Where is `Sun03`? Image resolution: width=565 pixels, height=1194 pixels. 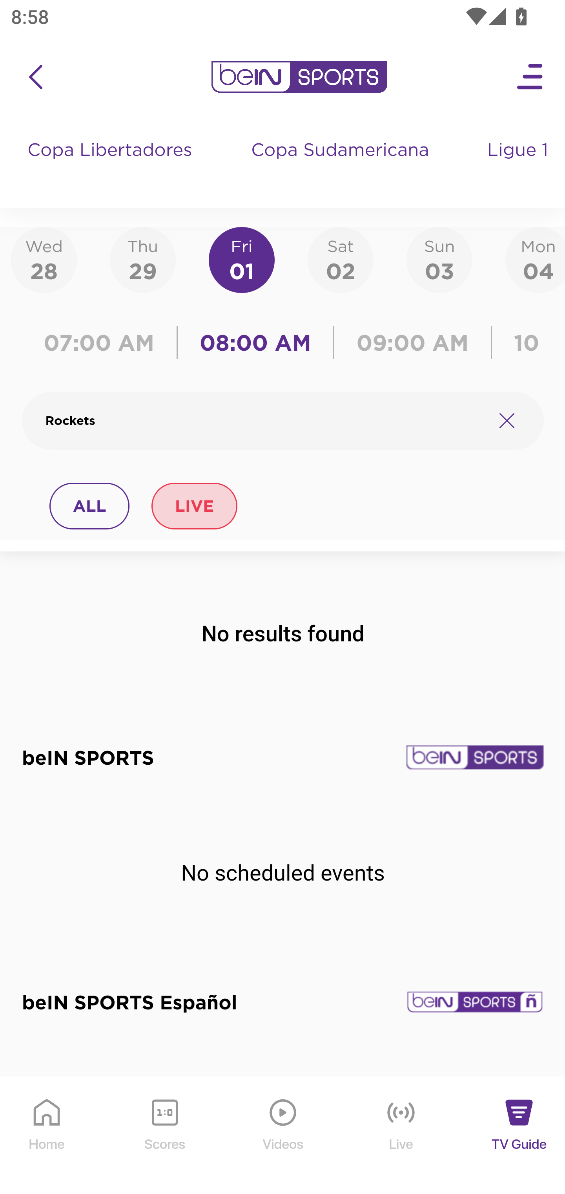
Sun03 is located at coordinates (439, 259).